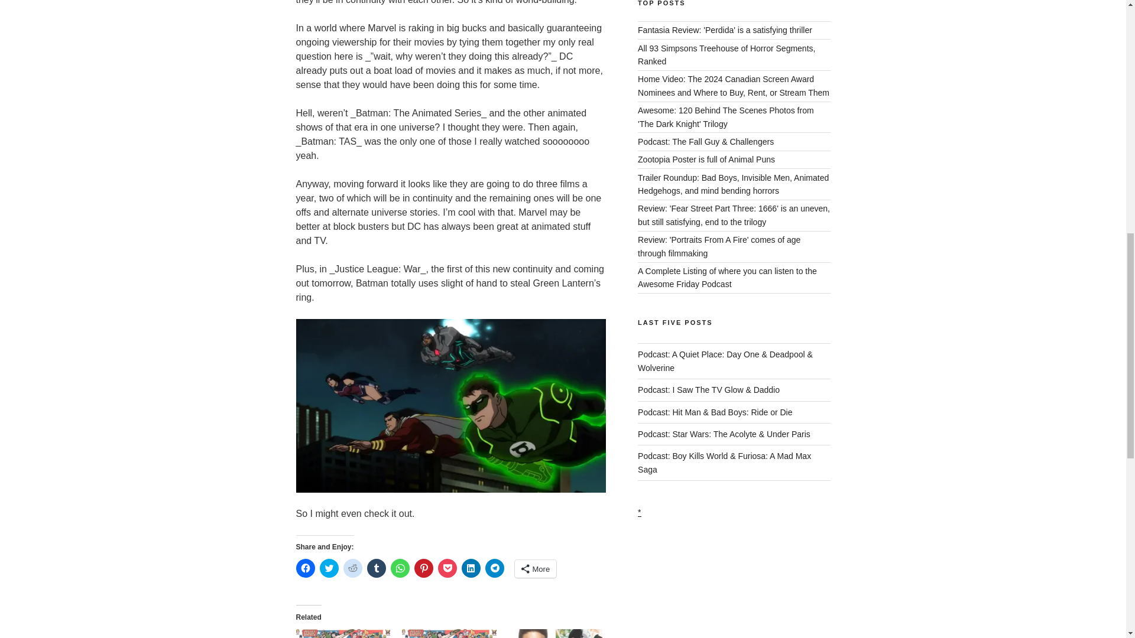  What do you see at coordinates (494, 568) in the screenshot?
I see `Click to share on Telegram` at bounding box center [494, 568].